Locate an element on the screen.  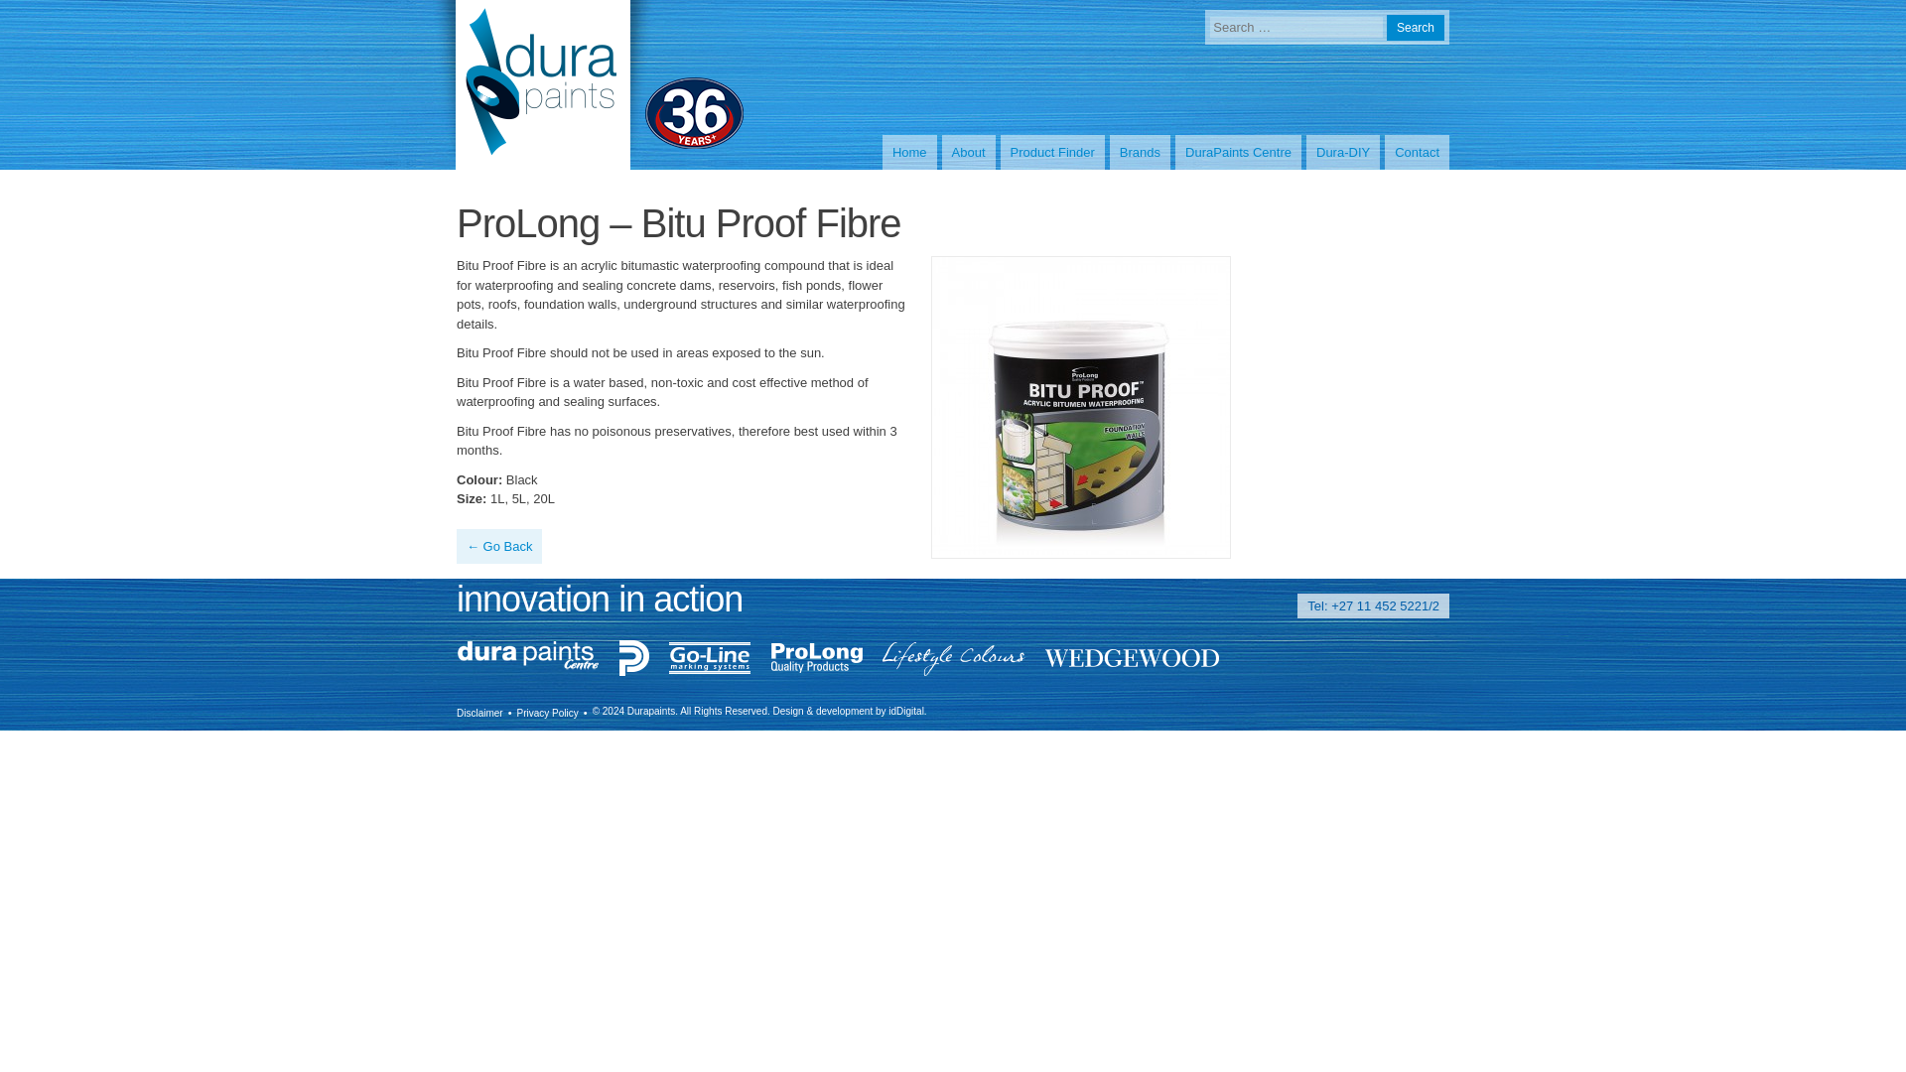
Privacy Policy is located at coordinates (548, 711).